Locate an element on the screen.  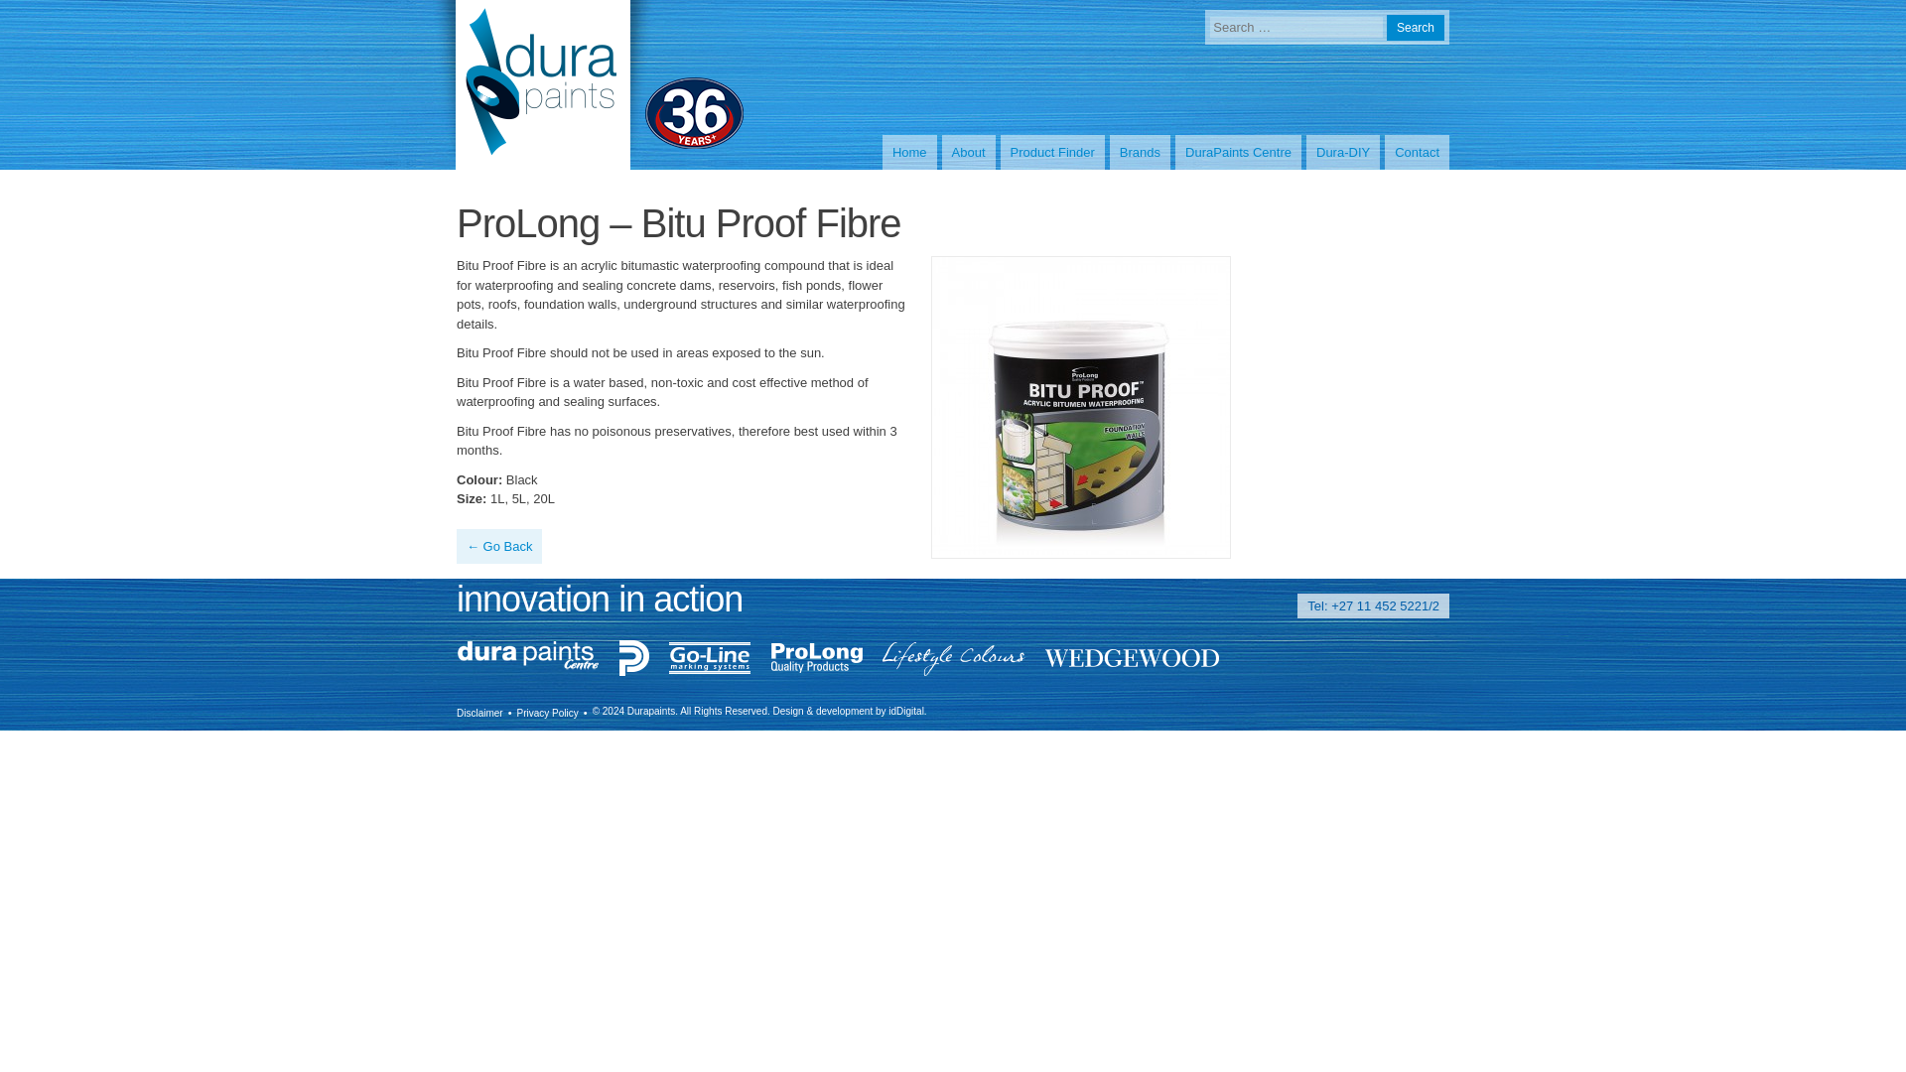
Privacy Policy is located at coordinates (548, 711).